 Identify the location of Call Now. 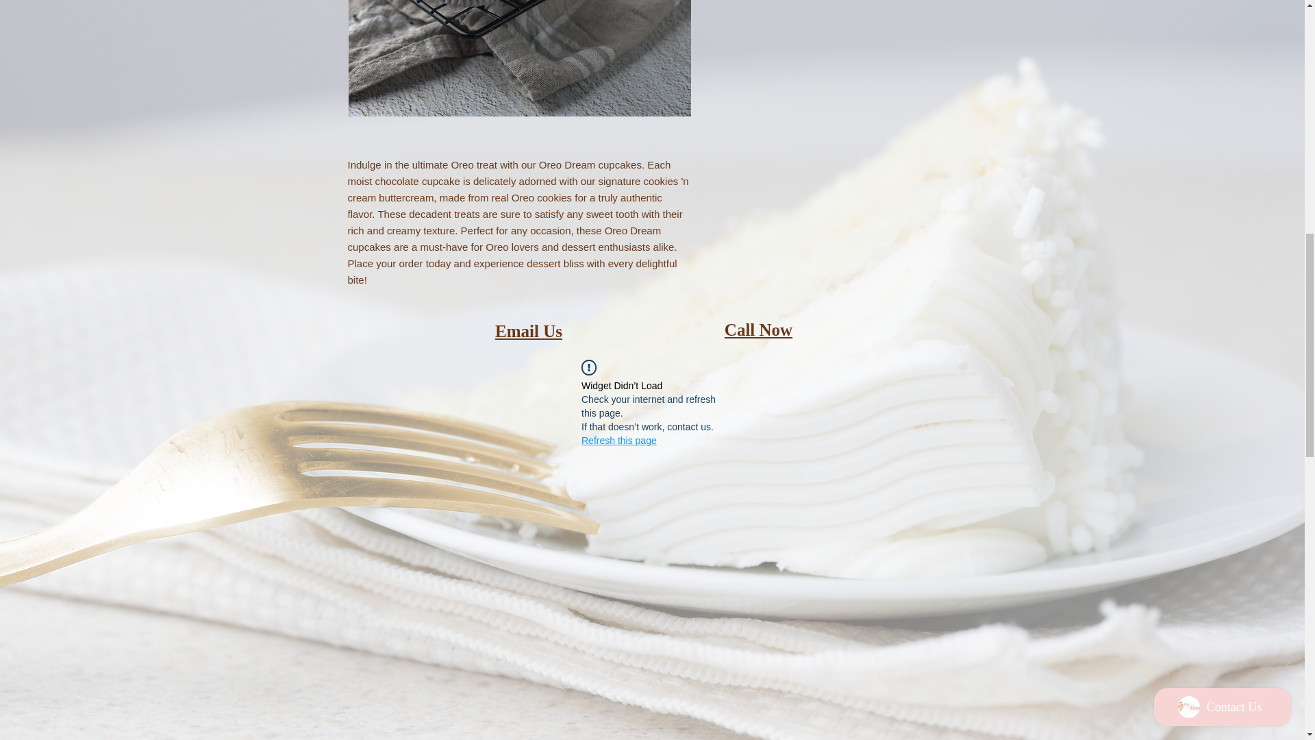
(758, 329).